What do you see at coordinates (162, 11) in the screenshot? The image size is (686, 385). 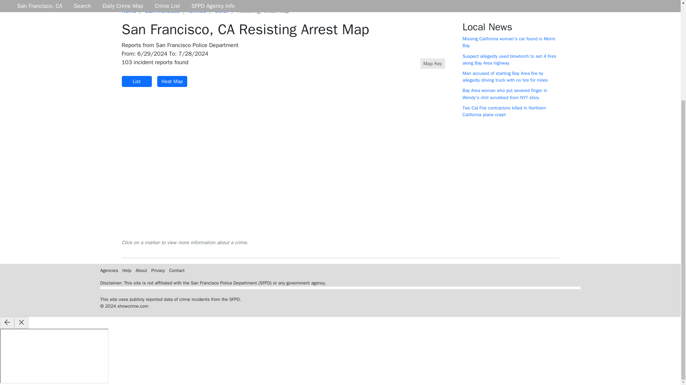 I see `San Francisco` at bounding box center [162, 11].